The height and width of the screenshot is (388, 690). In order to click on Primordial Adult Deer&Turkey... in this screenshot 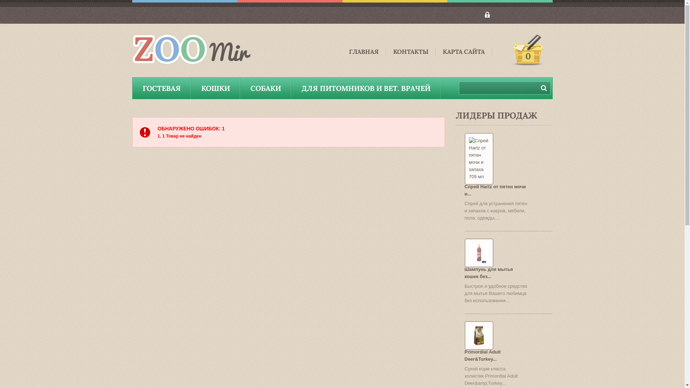, I will do `click(482, 356)`.